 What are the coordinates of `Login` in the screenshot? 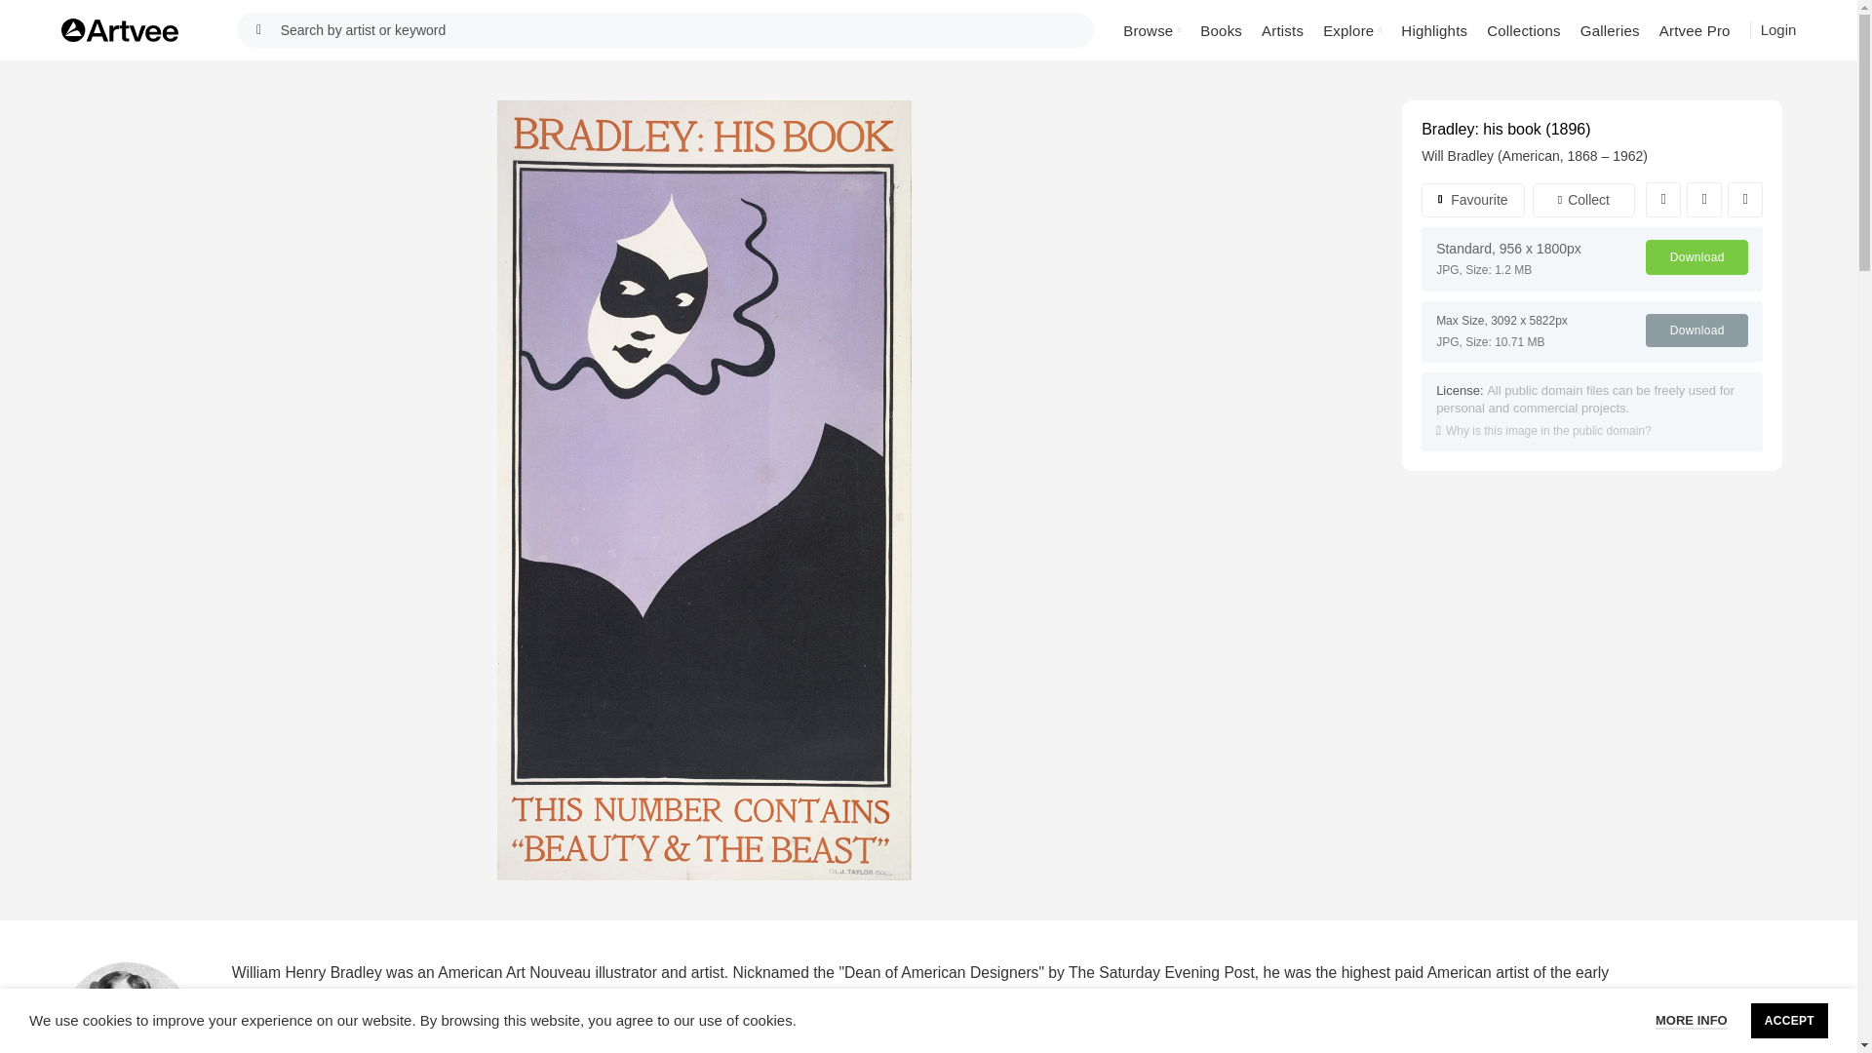 It's located at (1778, 30).